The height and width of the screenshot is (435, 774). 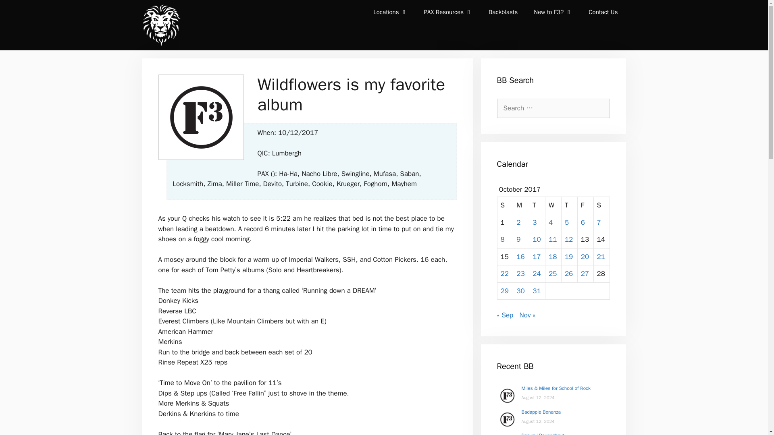 What do you see at coordinates (569, 205) in the screenshot?
I see `Thursday` at bounding box center [569, 205].